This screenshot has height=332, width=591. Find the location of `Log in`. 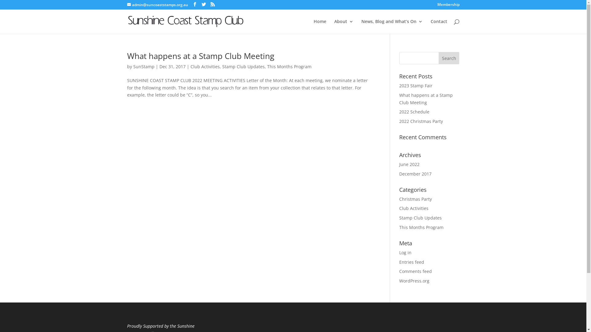

Log in is located at coordinates (405, 253).